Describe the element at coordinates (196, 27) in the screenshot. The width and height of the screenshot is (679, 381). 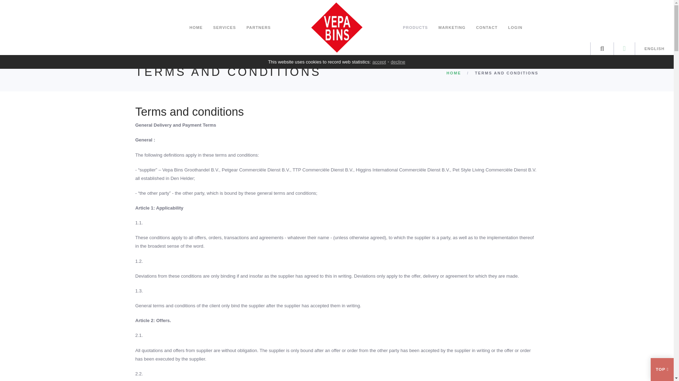
I see `HOME` at that location.